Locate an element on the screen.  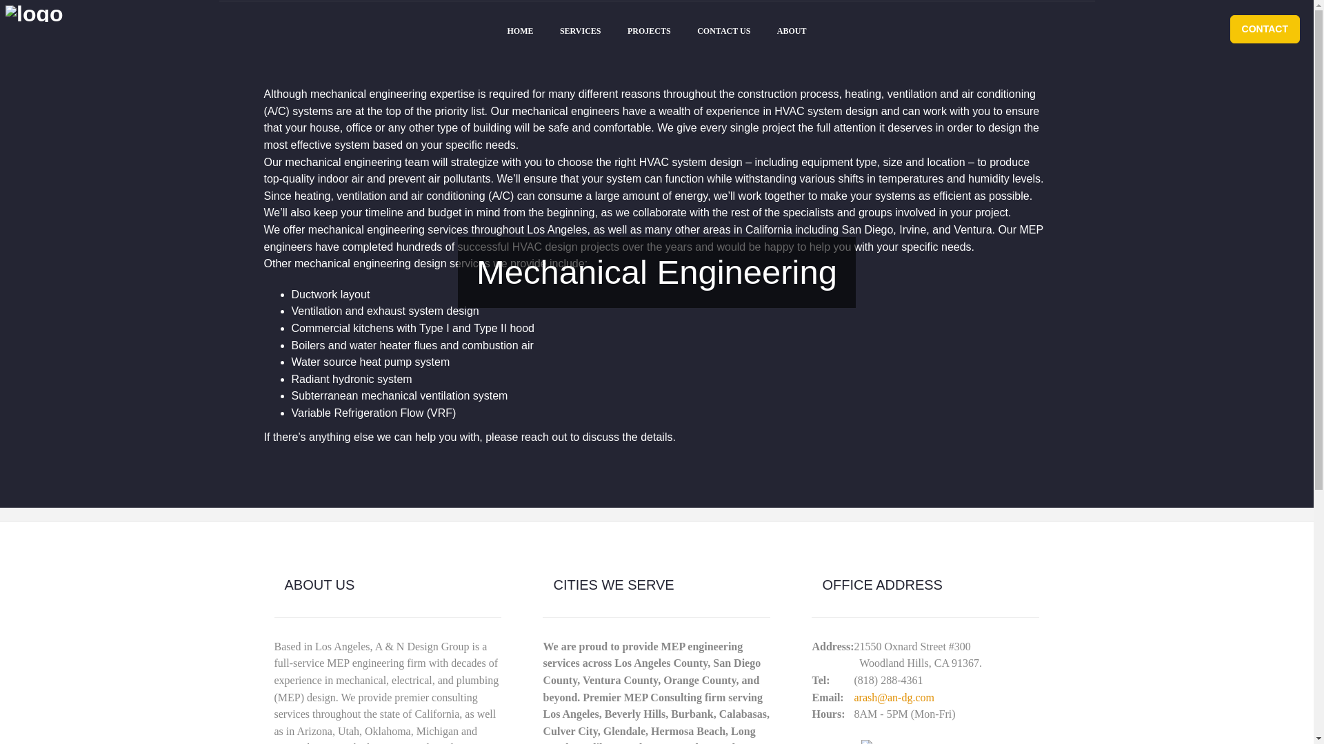
PROJECTS is located at coordinates (649, 30).